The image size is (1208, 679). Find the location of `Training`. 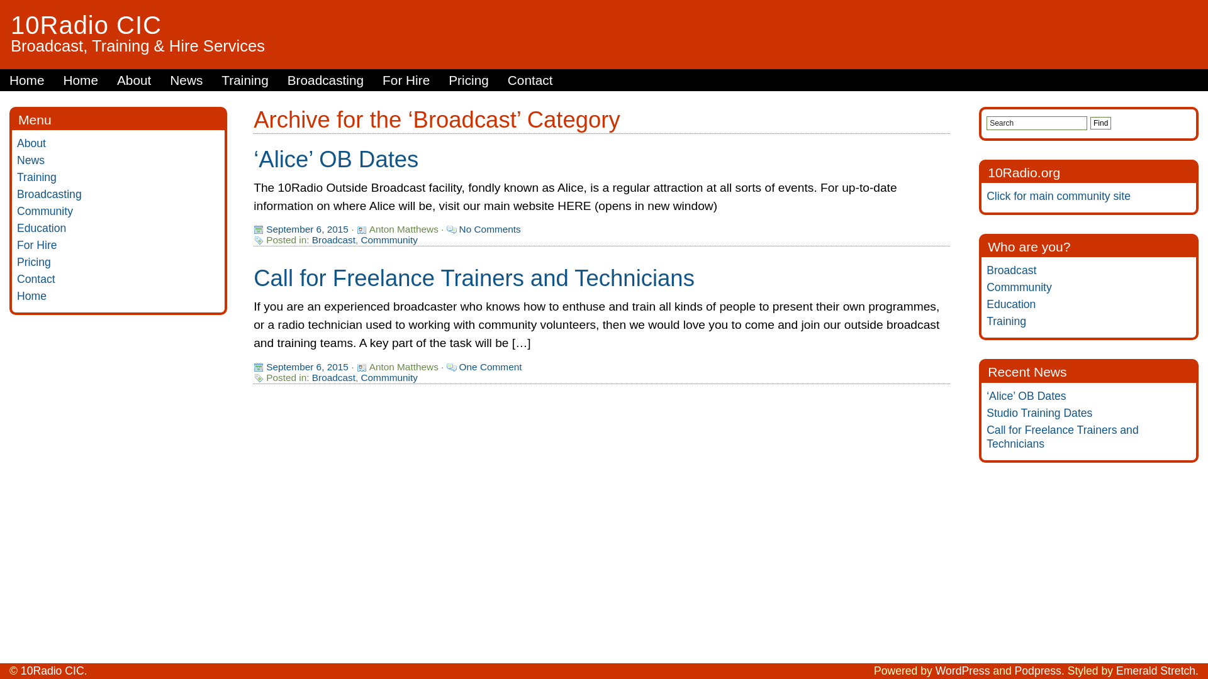

Training is located at coordinates (36, 177).